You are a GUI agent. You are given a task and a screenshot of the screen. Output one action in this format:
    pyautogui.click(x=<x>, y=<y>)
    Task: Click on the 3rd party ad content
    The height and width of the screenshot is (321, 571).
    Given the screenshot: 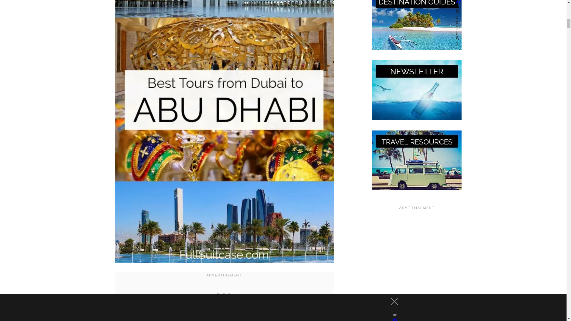 What is the action you would take?
    pyautogui.click(x=224, y=292)
    